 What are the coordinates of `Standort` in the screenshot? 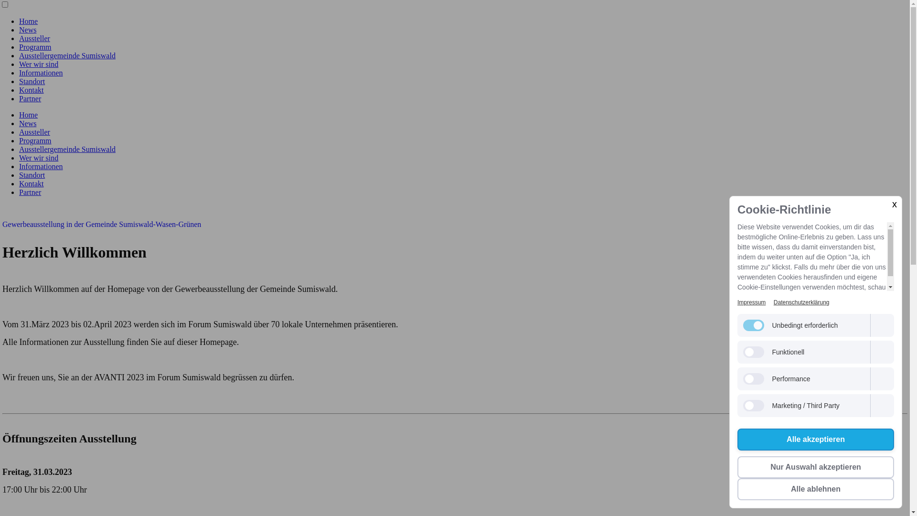 It's located at (32, 175).